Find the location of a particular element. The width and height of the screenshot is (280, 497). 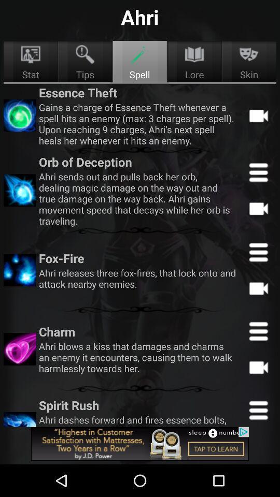

more information is located at coordinates (258, 331).